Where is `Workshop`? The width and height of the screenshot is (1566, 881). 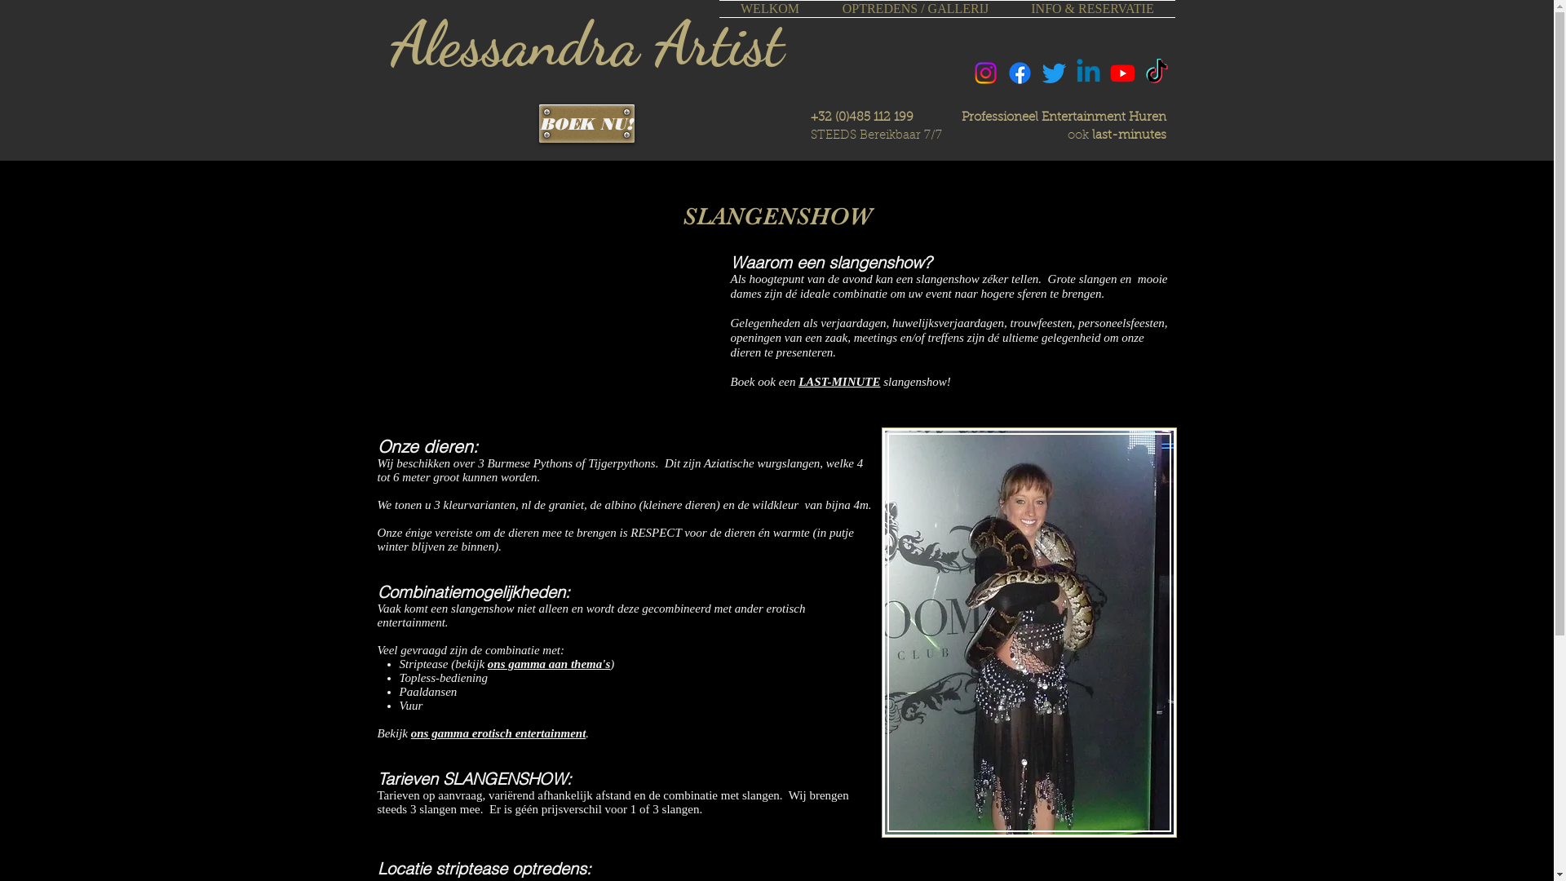 Workshop is located at coordinates (1029, 633).